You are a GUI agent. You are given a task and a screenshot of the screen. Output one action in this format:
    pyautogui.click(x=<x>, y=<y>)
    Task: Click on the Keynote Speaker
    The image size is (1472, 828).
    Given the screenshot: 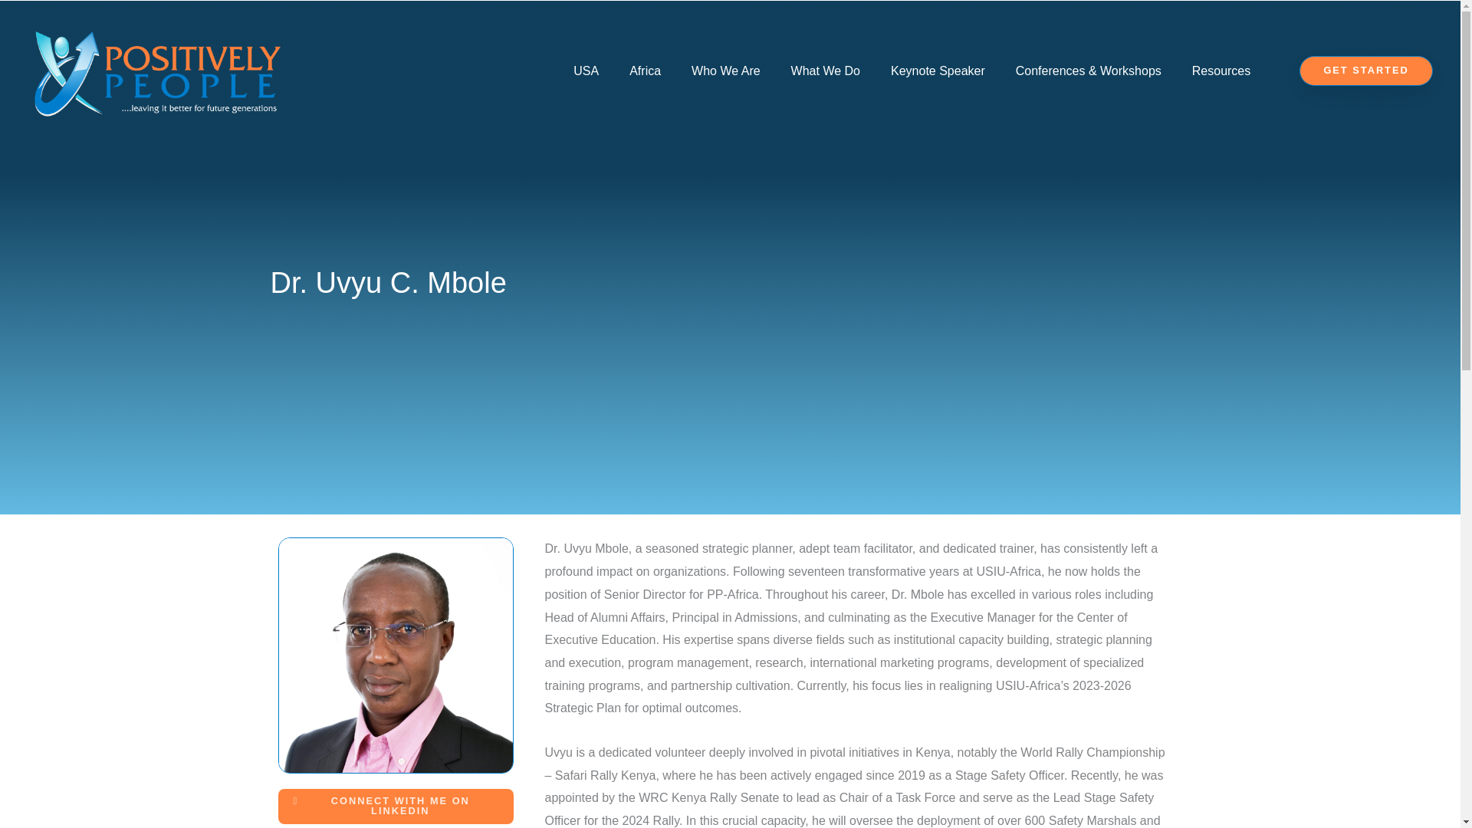 What is the action you would take?
    pyautogui.click(x=938, y=71)
    